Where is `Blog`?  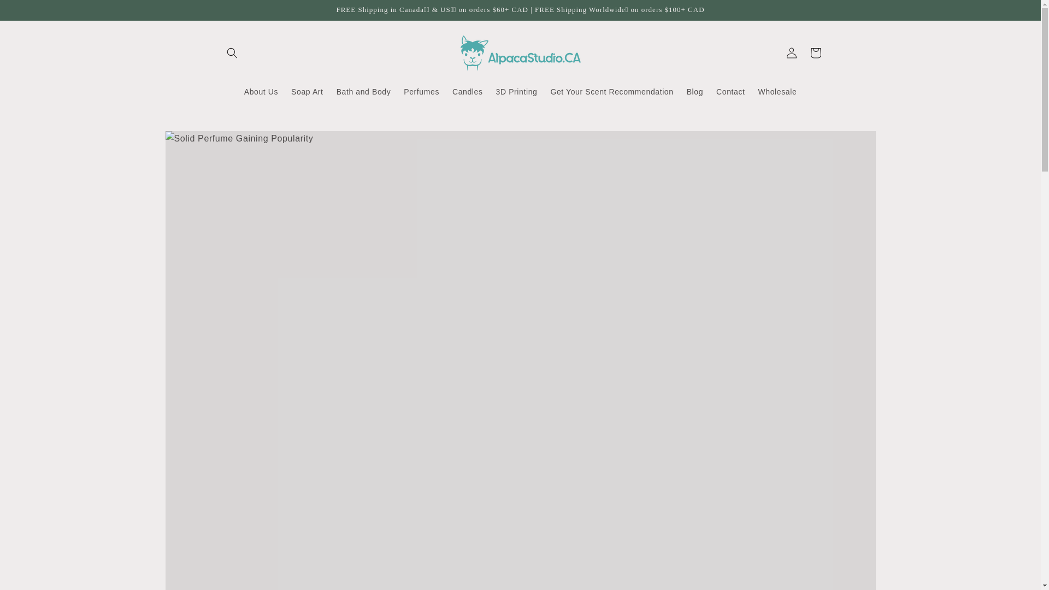
Blog is located at coordinates (695, 92).